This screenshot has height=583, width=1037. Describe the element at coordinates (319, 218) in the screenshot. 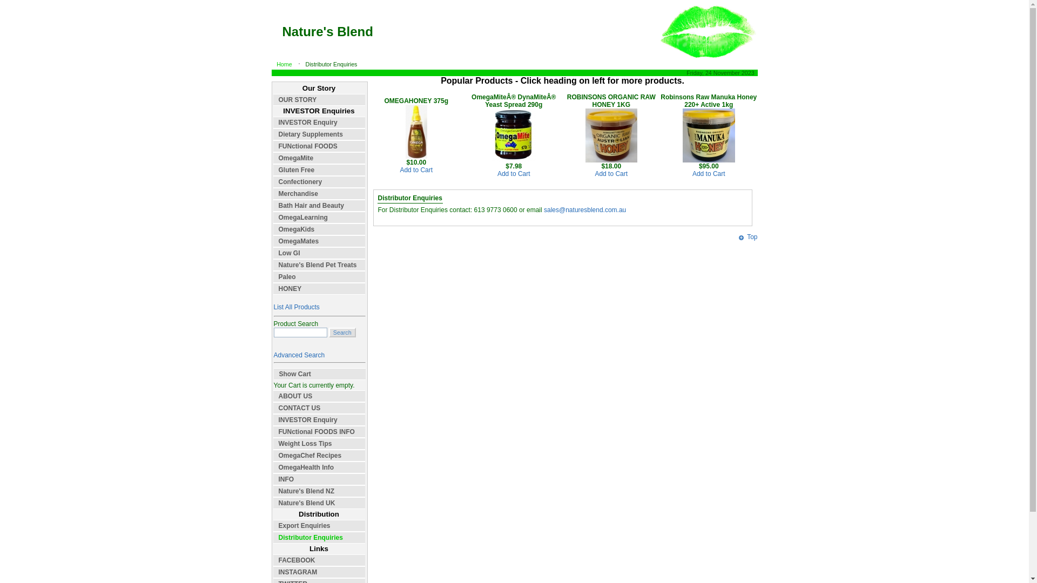

I see `OmegaLearning` at that location.